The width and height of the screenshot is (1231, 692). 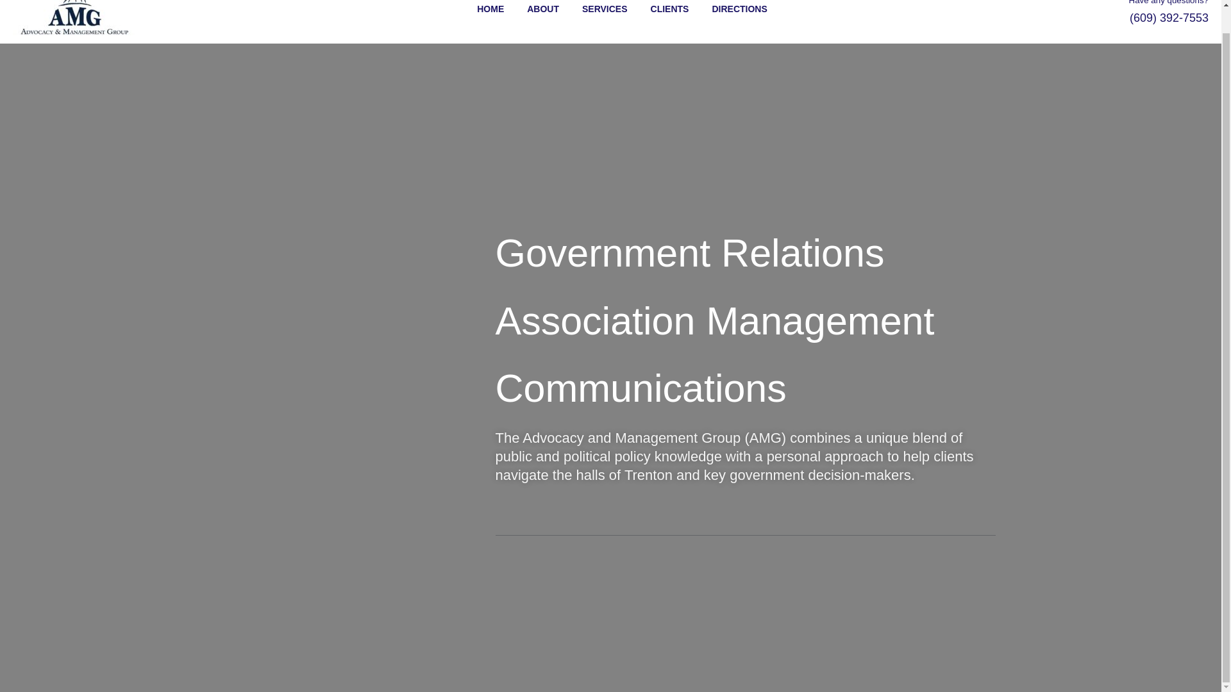 I want to click on ABOUT, so click(x=531, y=10).